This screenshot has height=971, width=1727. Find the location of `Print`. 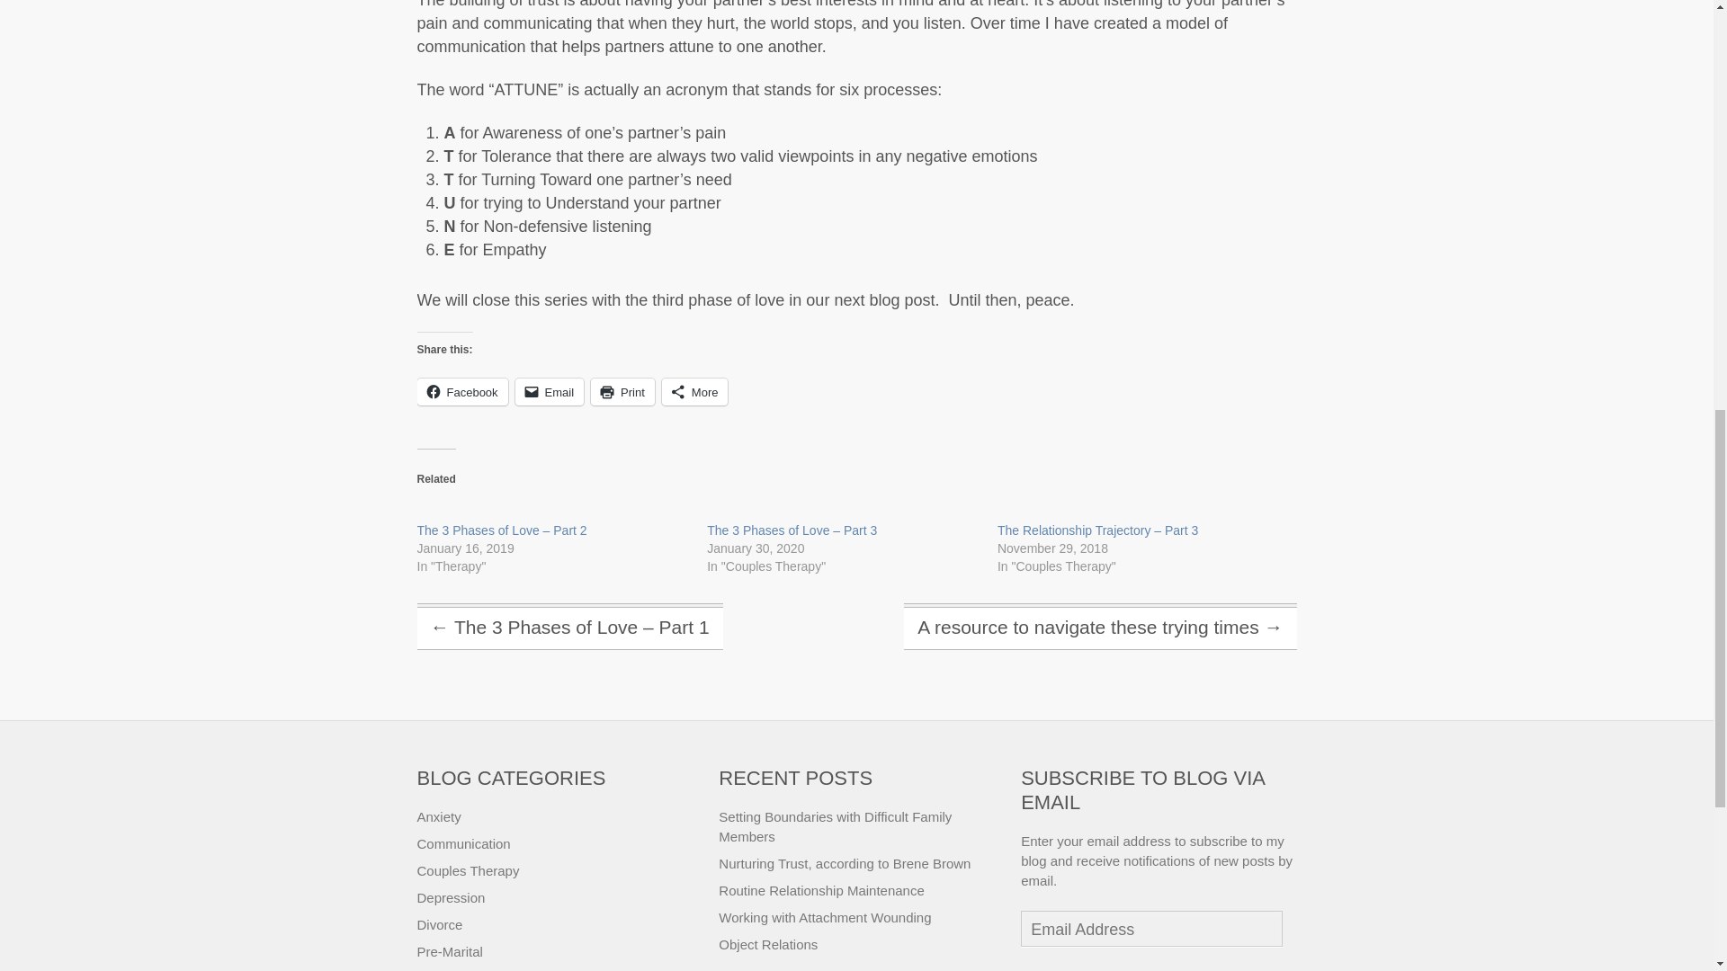

Print is located at coordinates (622, 392).